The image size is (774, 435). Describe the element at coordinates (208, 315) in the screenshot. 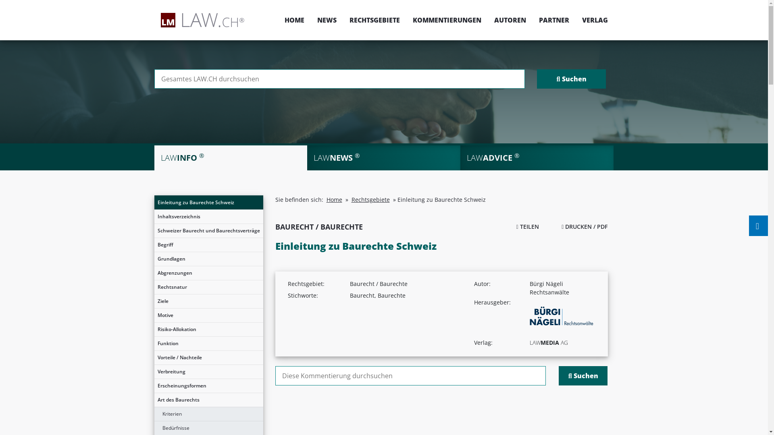

I see `Motive` at that location.